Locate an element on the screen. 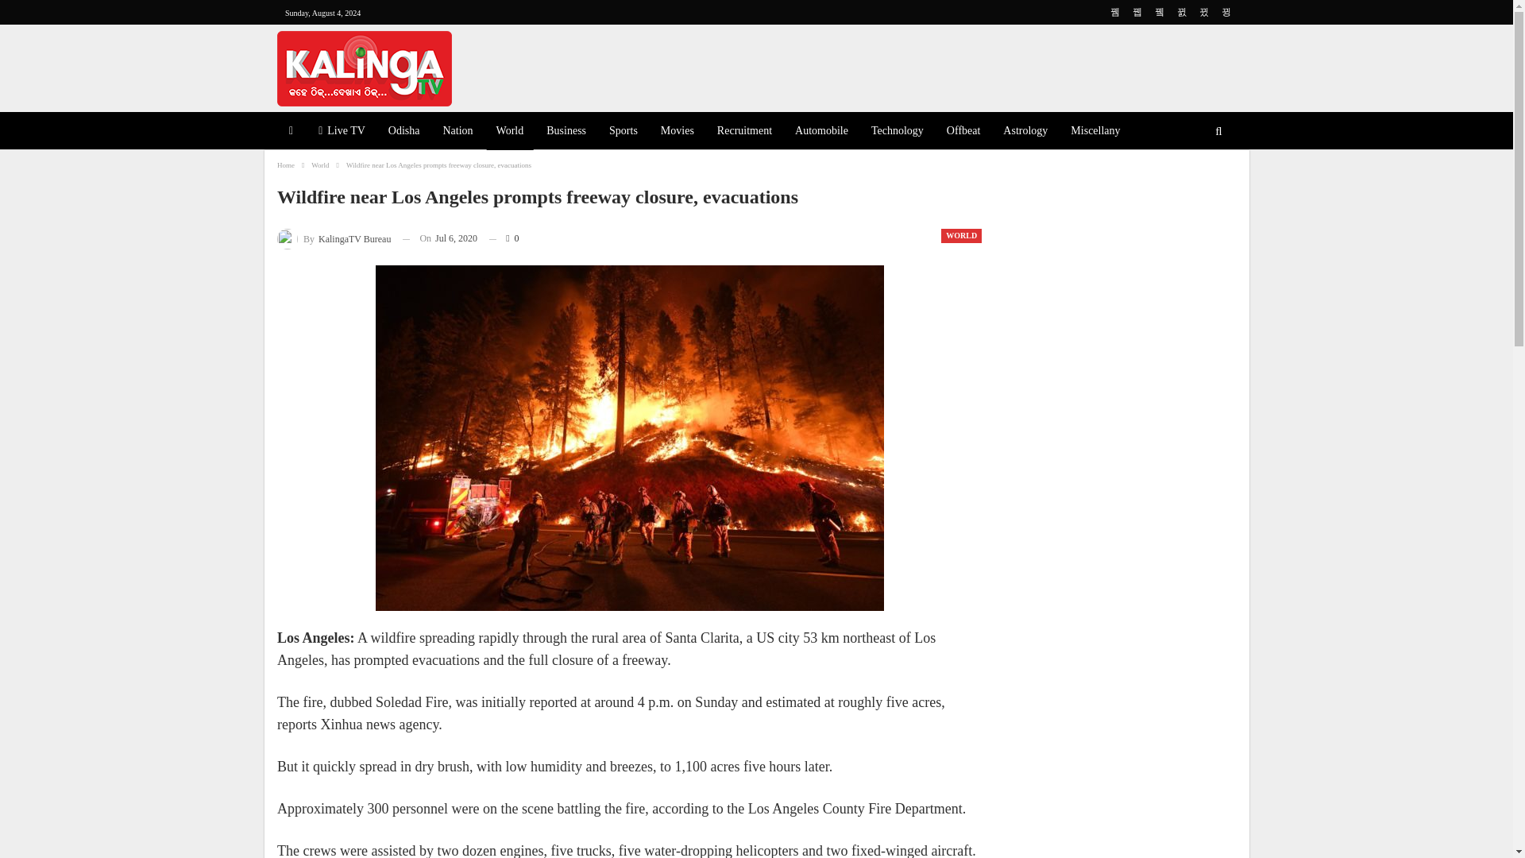  0 is located at coordinates (504, 238).